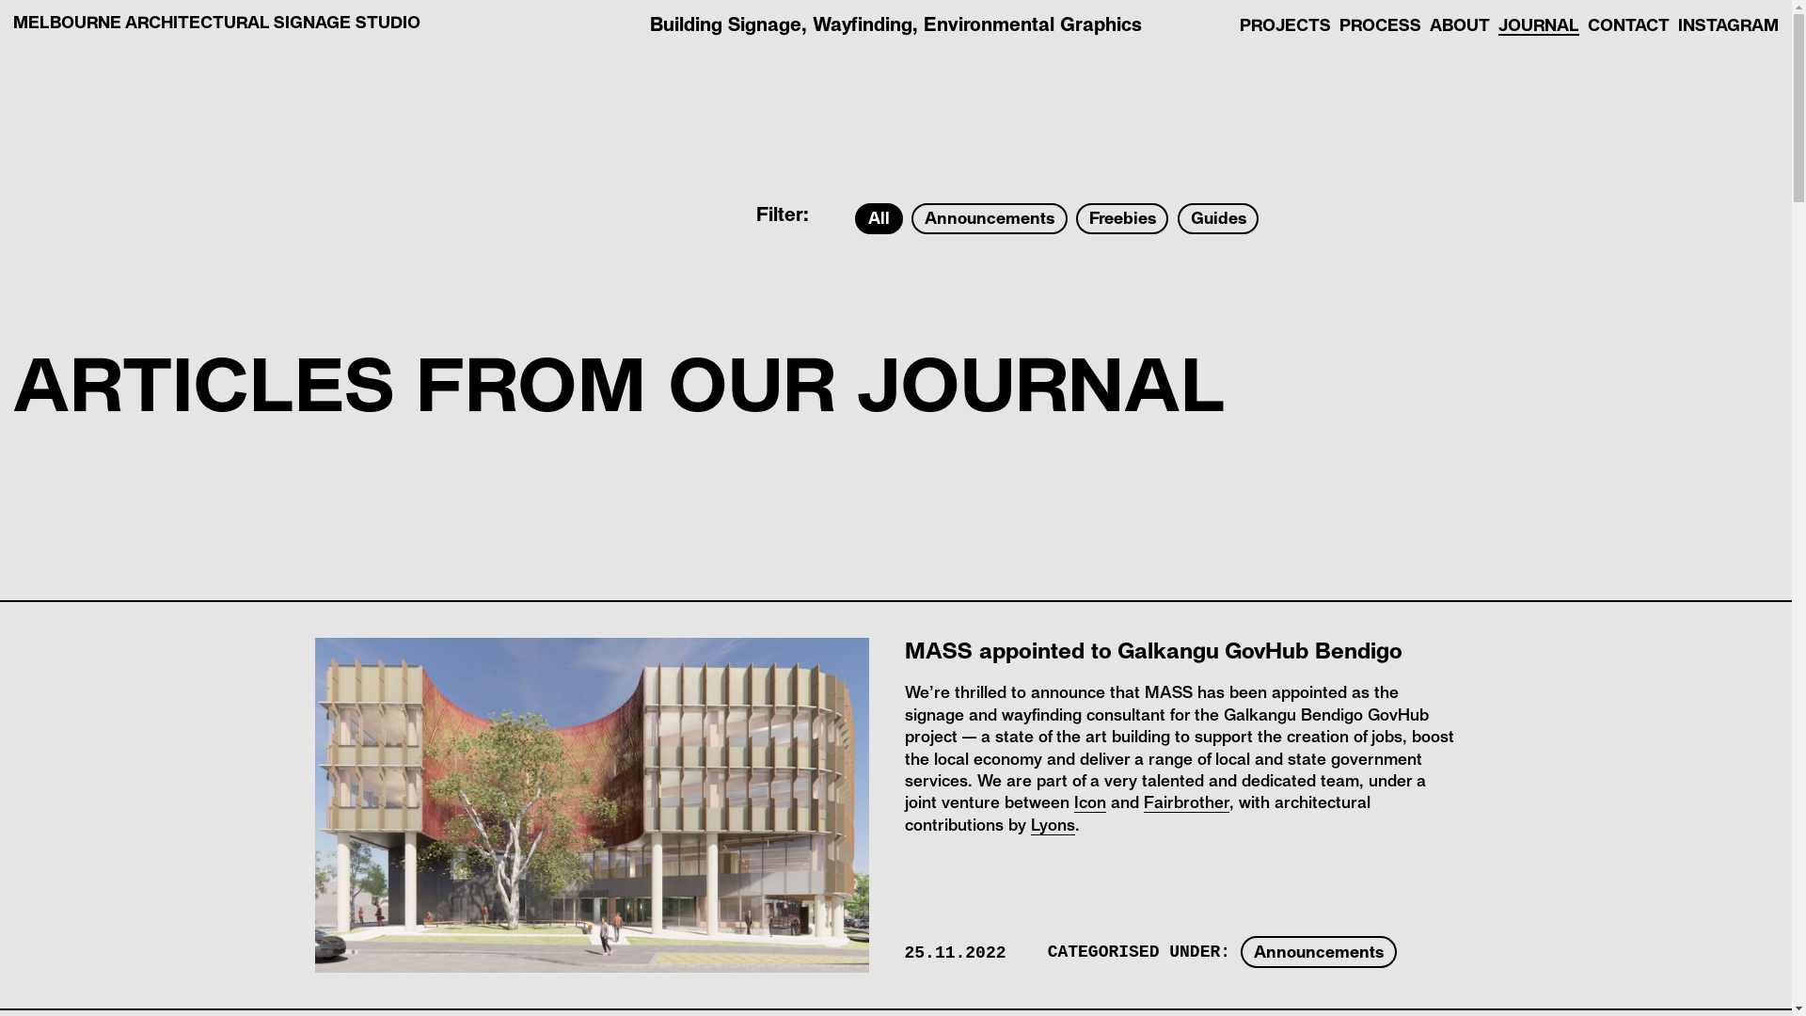 The image size is (1806, 1016). I want to click on CONTACT, so click(1629, 24).